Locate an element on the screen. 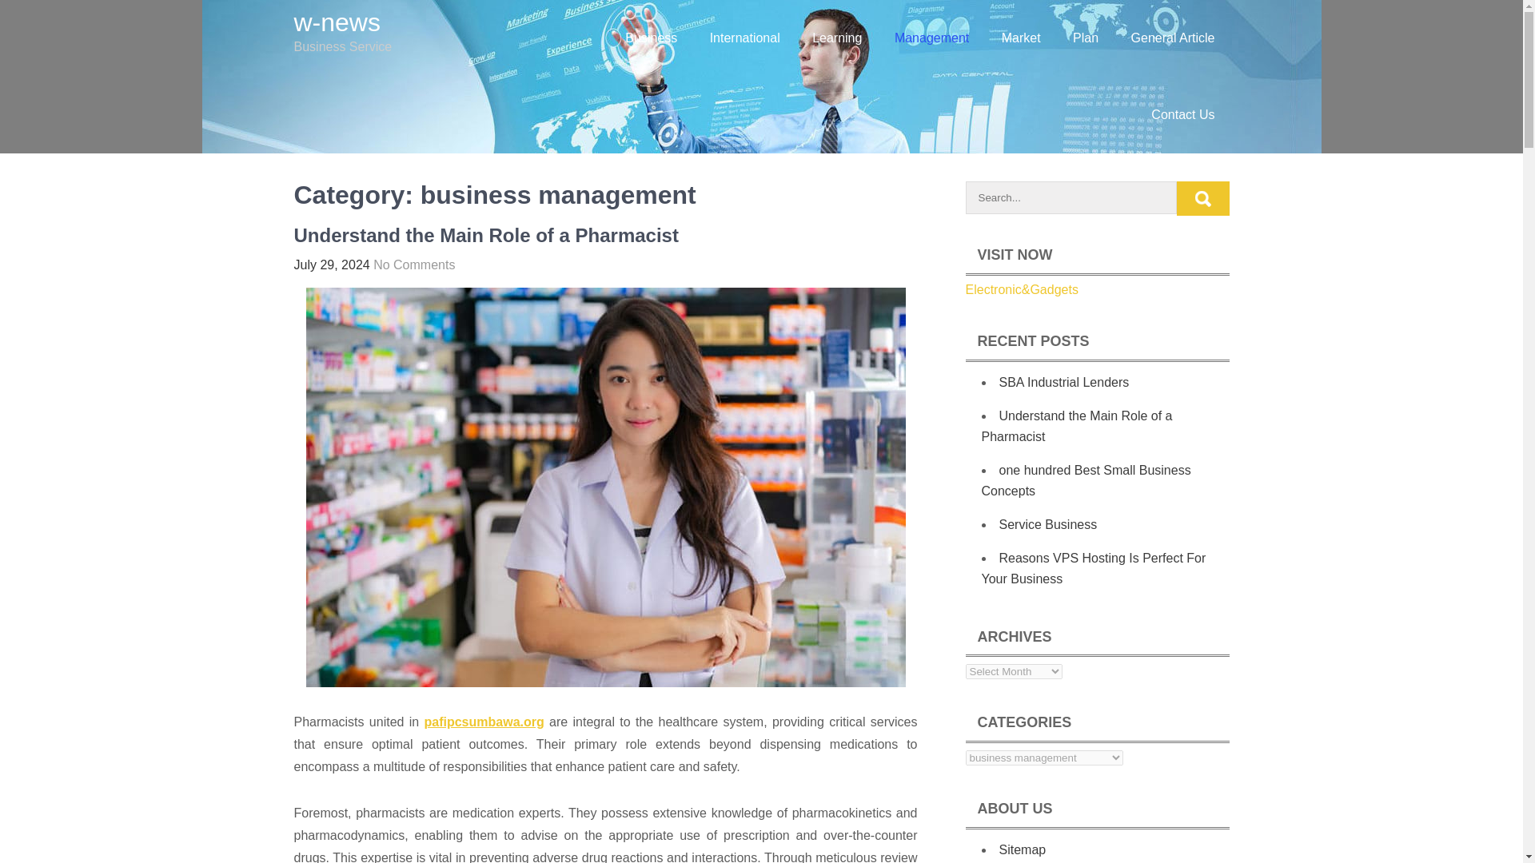  Business is located at coordinates (651, 38).